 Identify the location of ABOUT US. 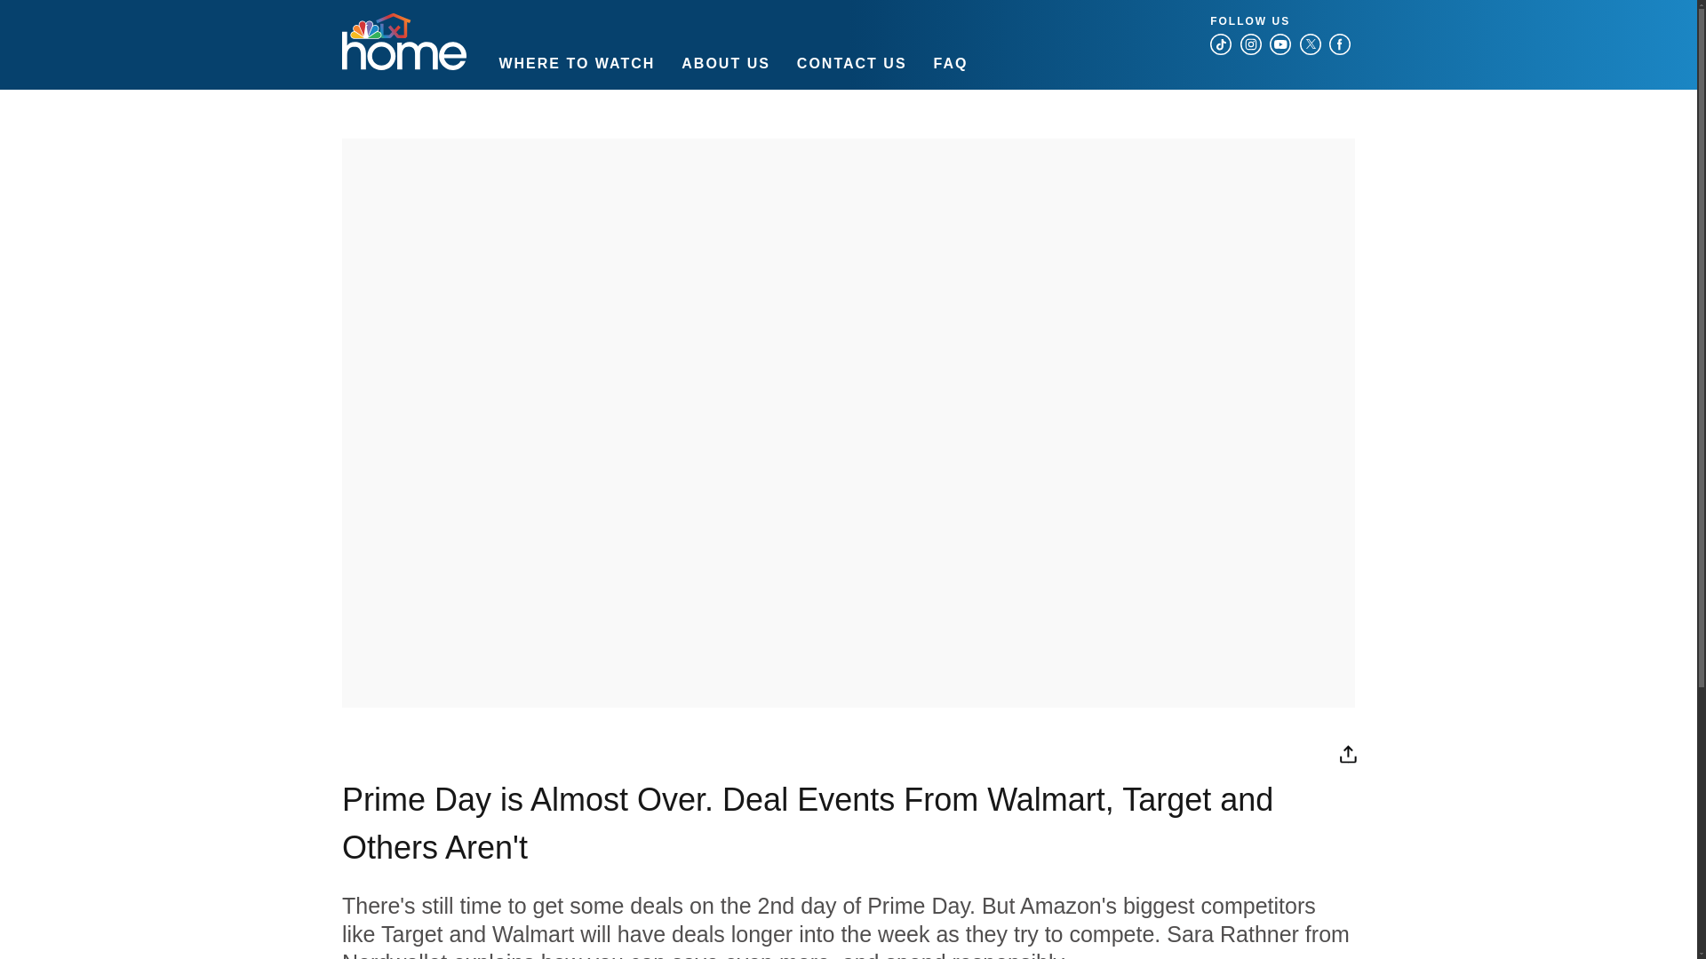
(725, 62).